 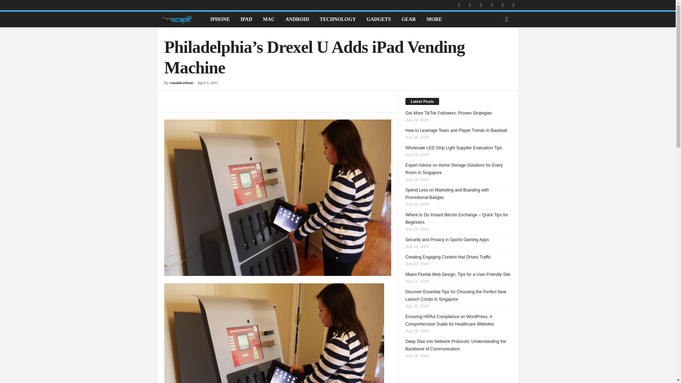 I want to click on Twitter, so click(x=502, y=5).